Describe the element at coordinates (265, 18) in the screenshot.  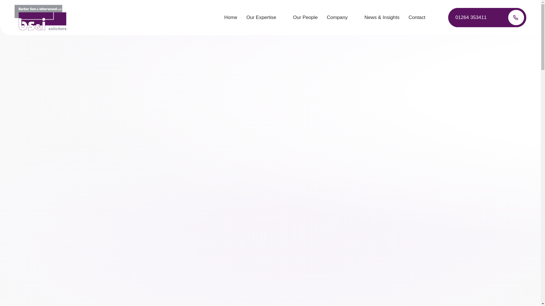
I see `Our Expertise` at that location.